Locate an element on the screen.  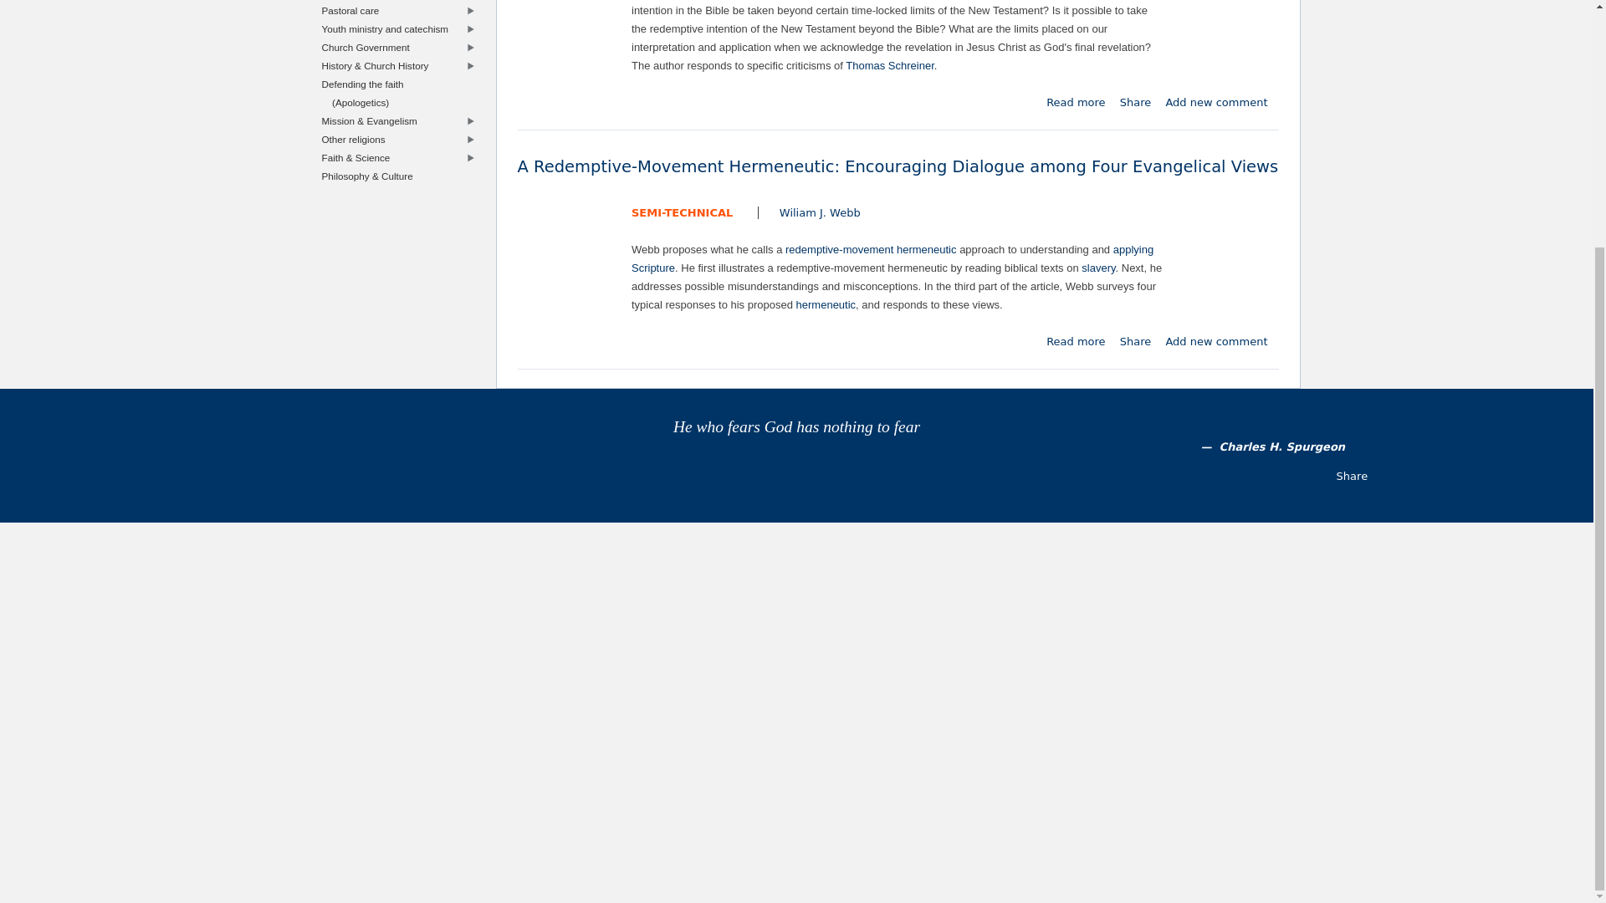
redemptive-movement hermeneutic is located at coordinates (870, 249).